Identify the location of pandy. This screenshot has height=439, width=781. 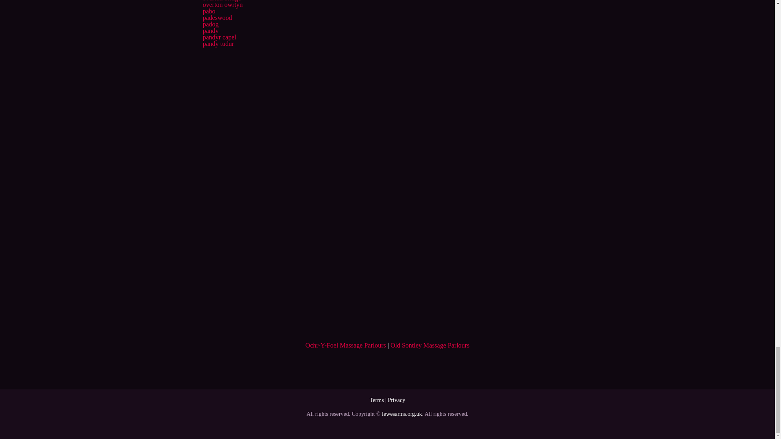
(210, 30).